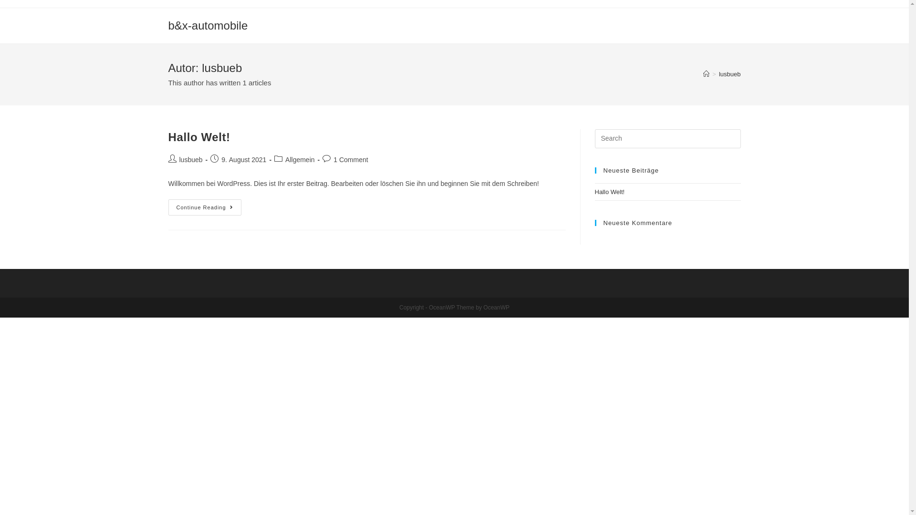 The height and width of the screenshot is (515, 916). I want to click on b&x-automobile, so click(208, 26).